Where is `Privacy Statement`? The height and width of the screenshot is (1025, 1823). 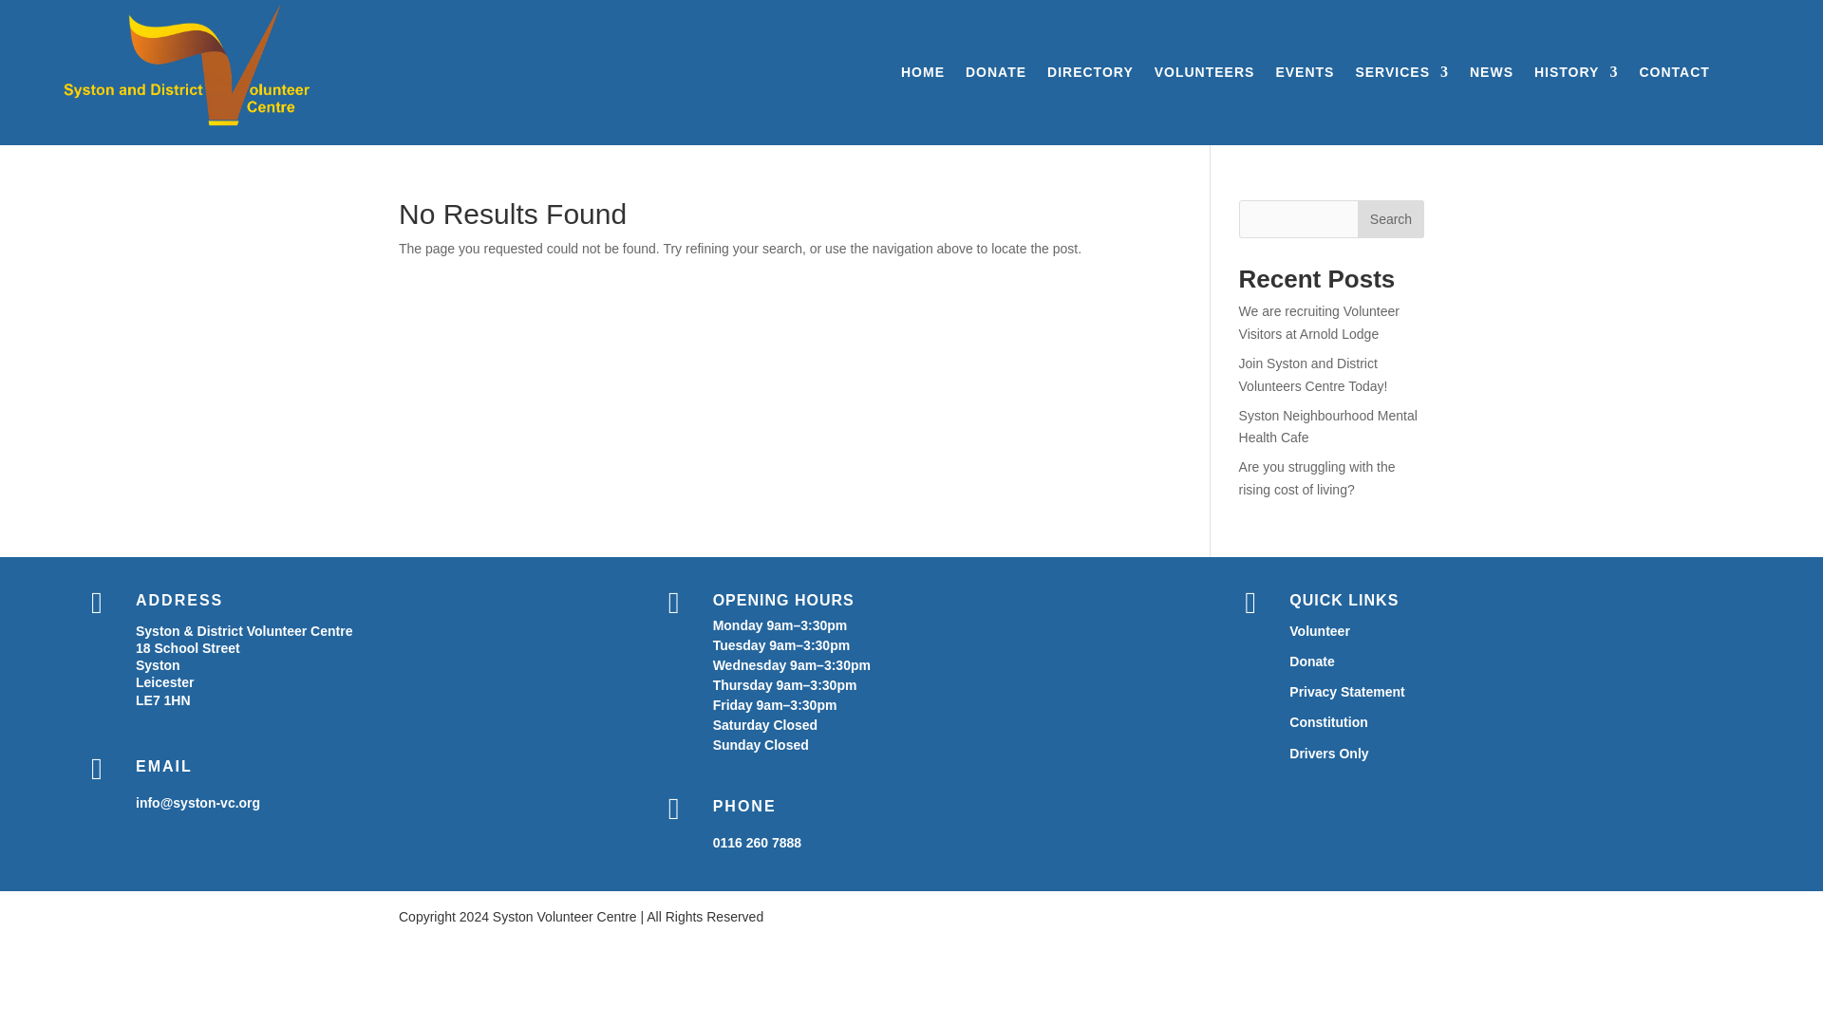 Privacy Statement is located at coordinates (1346, 691).